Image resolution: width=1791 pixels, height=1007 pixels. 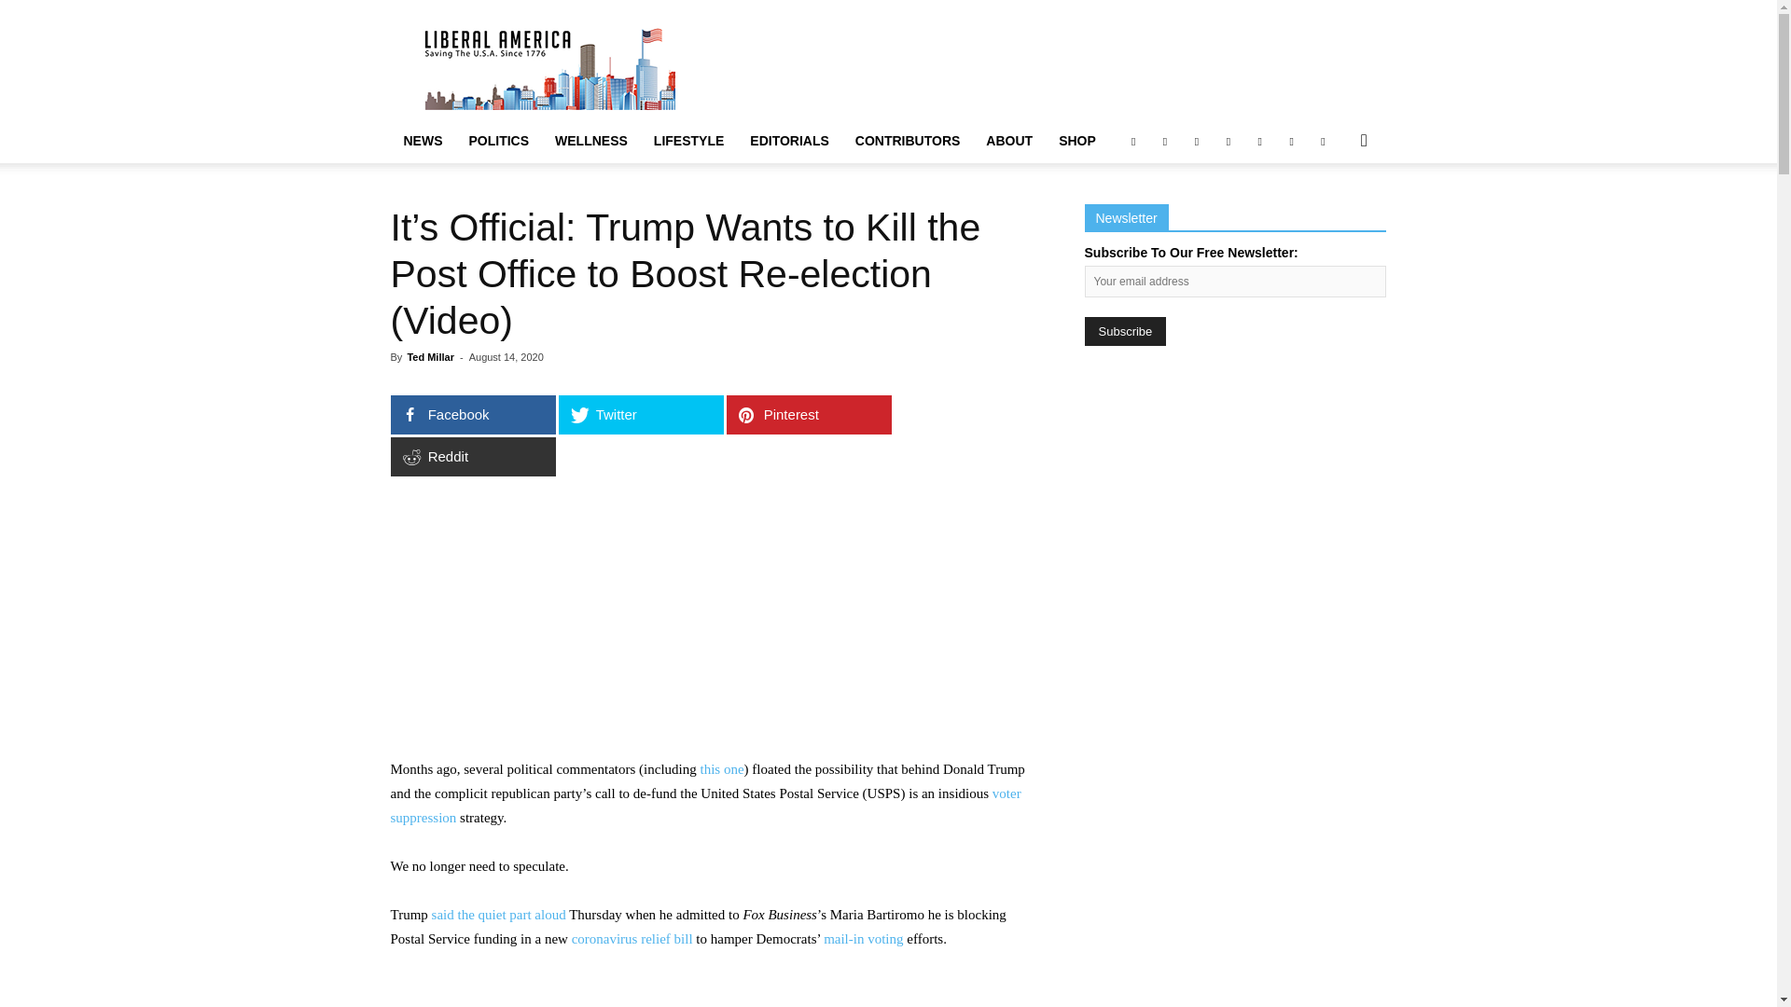 I want to click on POLITICS, so click(x=498, y=140).